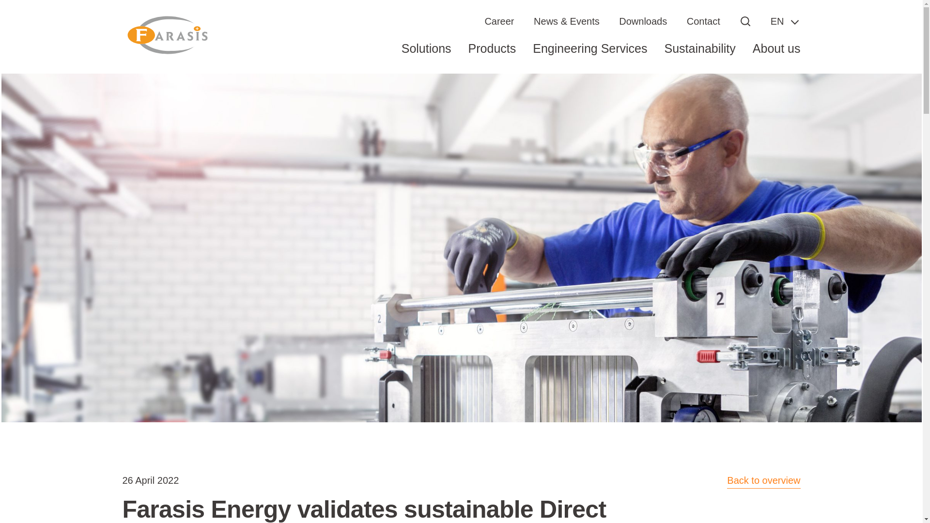 This screenshot has width=930, height=523. What do you see at coordinates (703, 21) in the screenshot?
I see `Contact` at bounding box center [703, 21].